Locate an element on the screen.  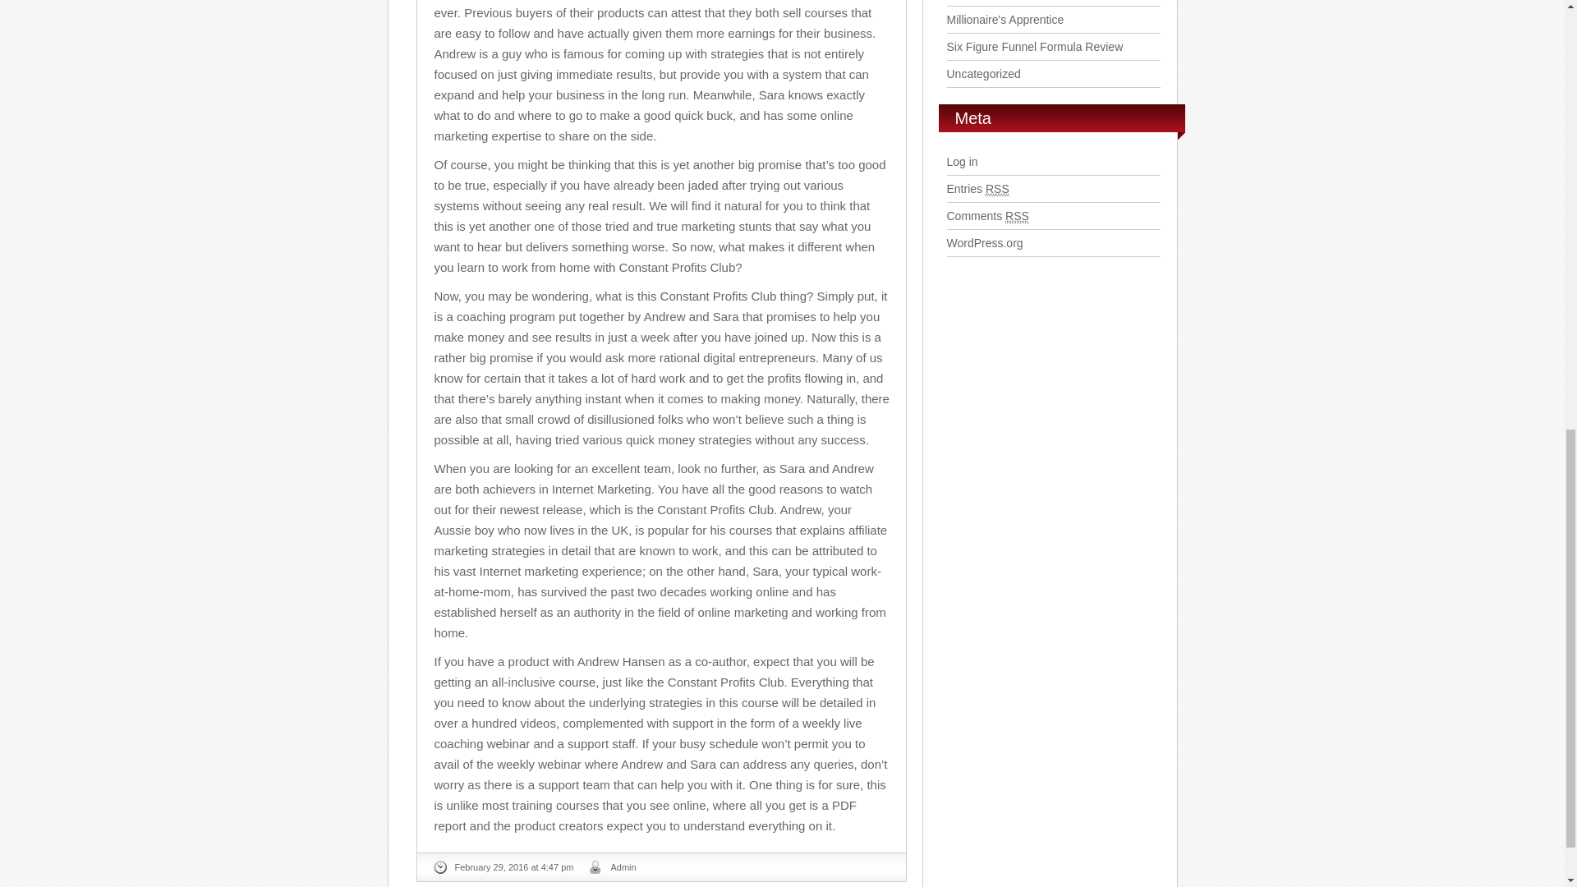
February 29, 2016 at 4:47 pm is located at coordinates (513, 866).